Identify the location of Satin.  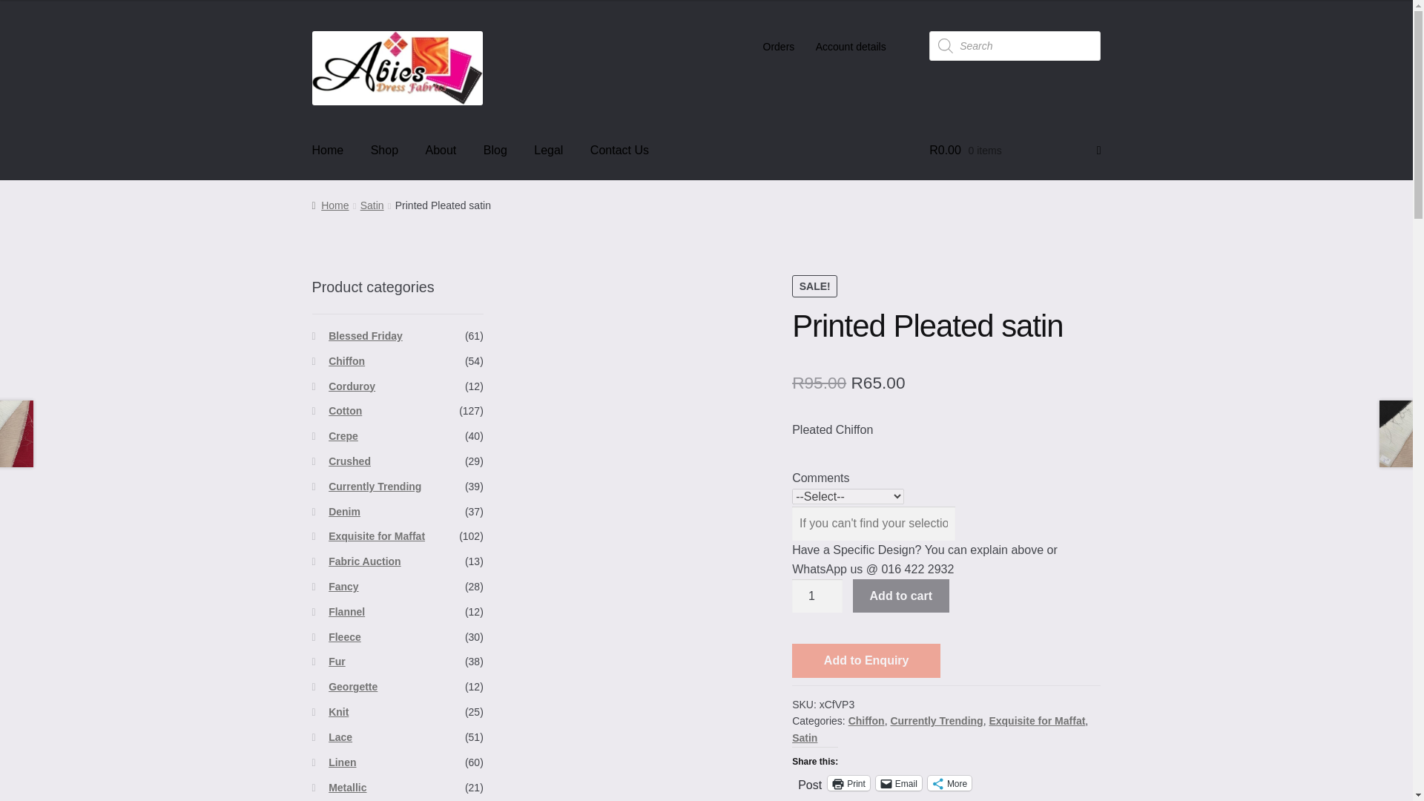
(372, 205).